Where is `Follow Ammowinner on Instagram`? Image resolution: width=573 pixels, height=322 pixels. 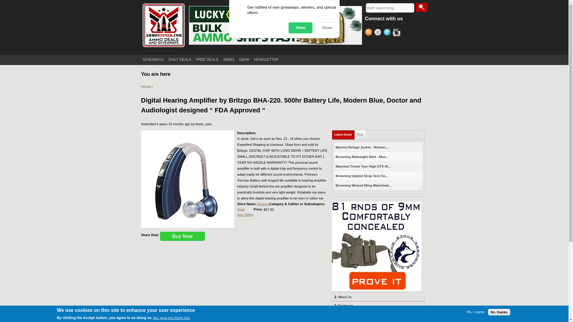
Follow Ammowinner on Instagram is located at coordinates (397, 33).